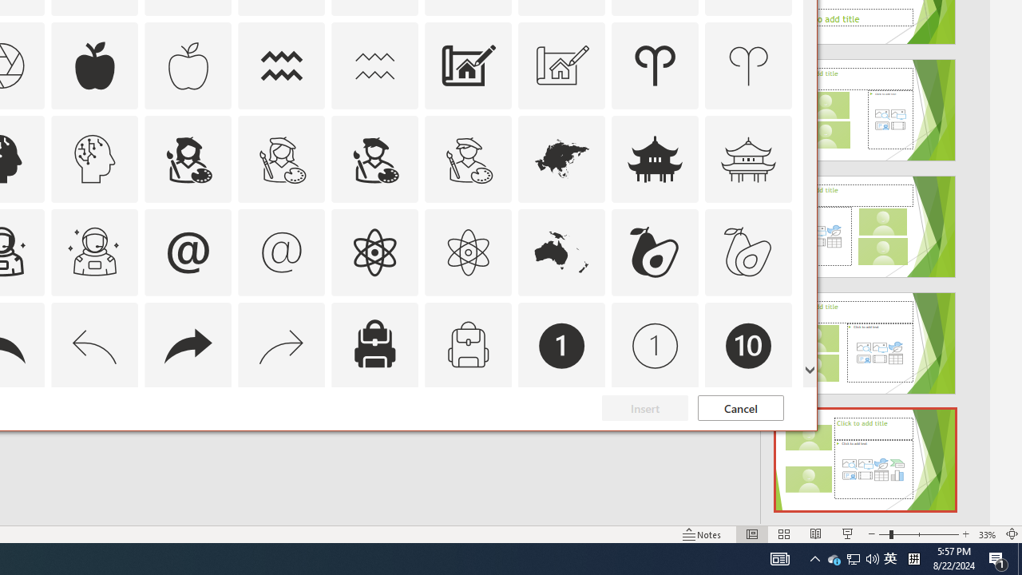 The image size is (1022, 575). What do you see at coordinates (655, 252) in the screenshot?
I see `AutomationID: Icons_Avocado` at bounding box center [655, 252].